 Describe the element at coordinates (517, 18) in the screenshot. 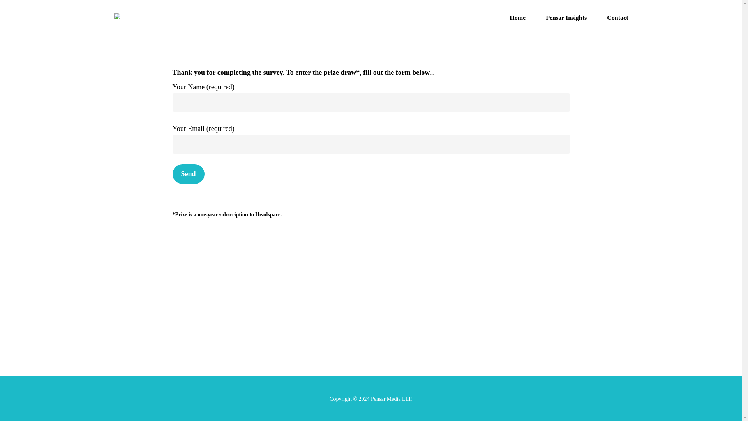

I see `Home` at that location.